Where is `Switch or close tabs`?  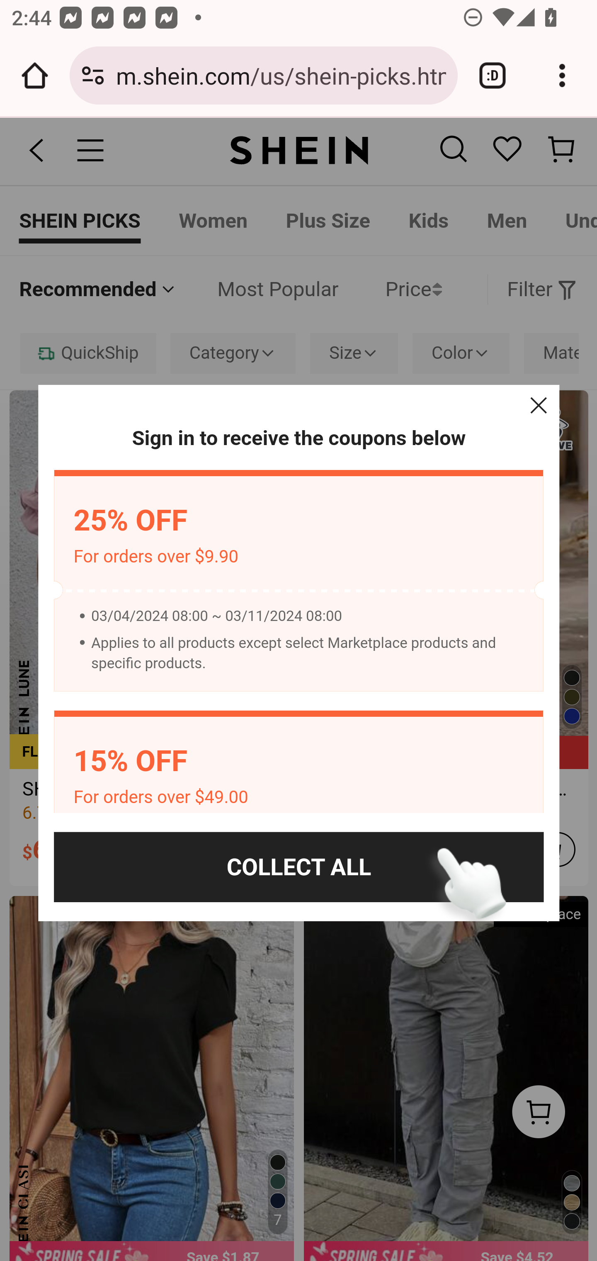
Switch or close tabs is located at coordinates (493, 75).